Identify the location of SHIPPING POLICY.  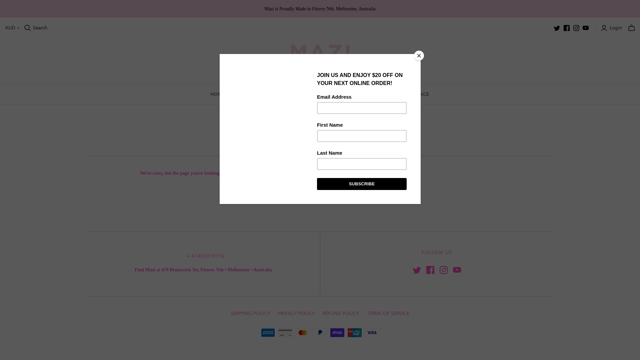
(250, 313).